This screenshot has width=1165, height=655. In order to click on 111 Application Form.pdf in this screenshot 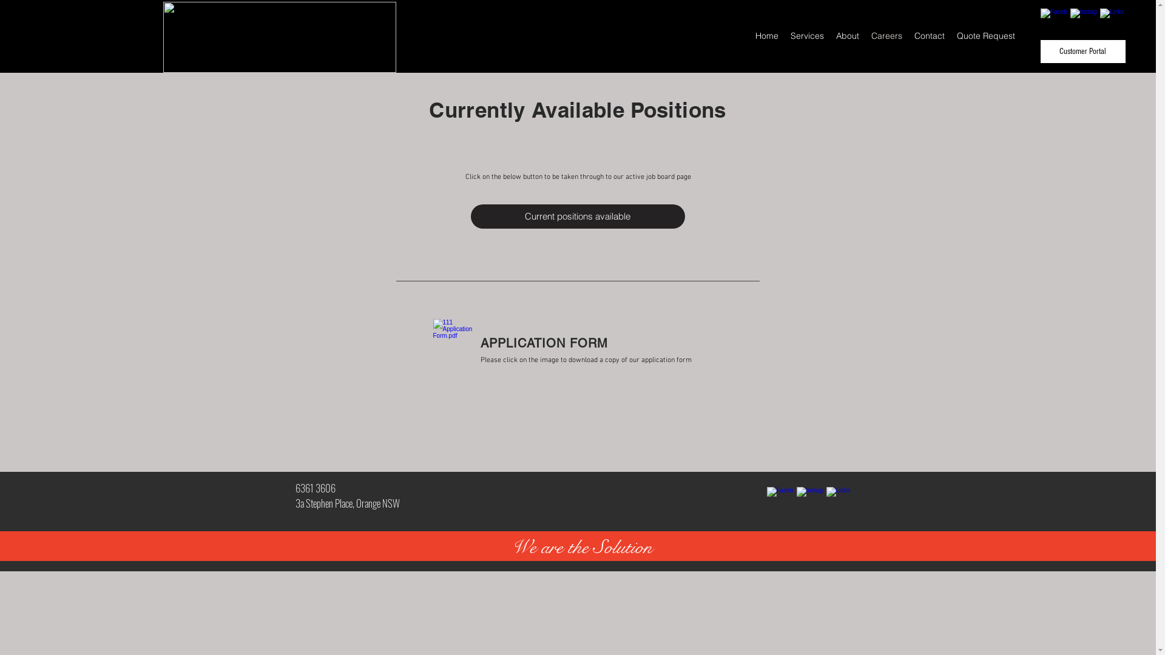, I will do `click(453, 353)`.